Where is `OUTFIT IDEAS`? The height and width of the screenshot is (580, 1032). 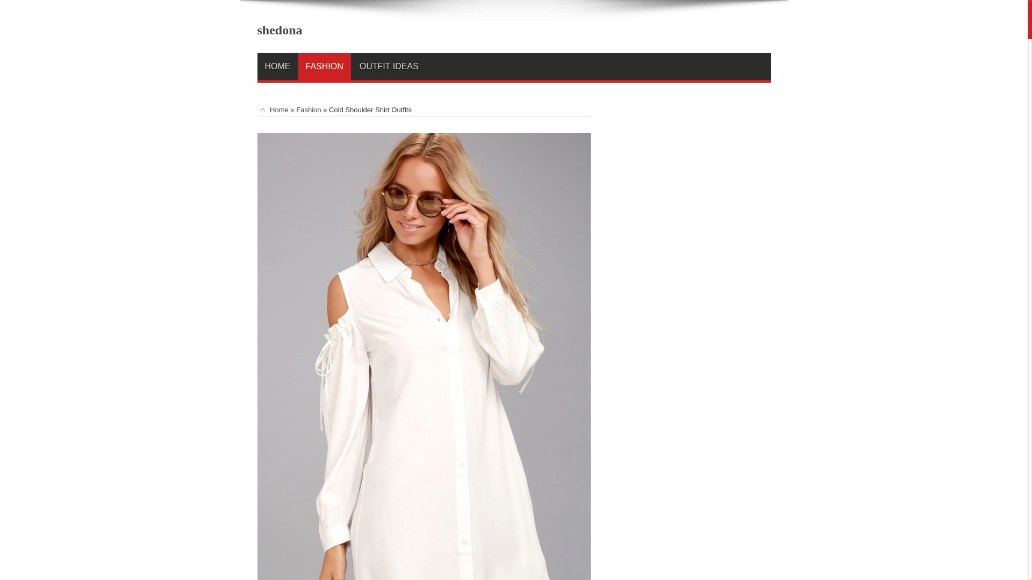
OUTFIT IDEAS is located at coordinates (389, 67).